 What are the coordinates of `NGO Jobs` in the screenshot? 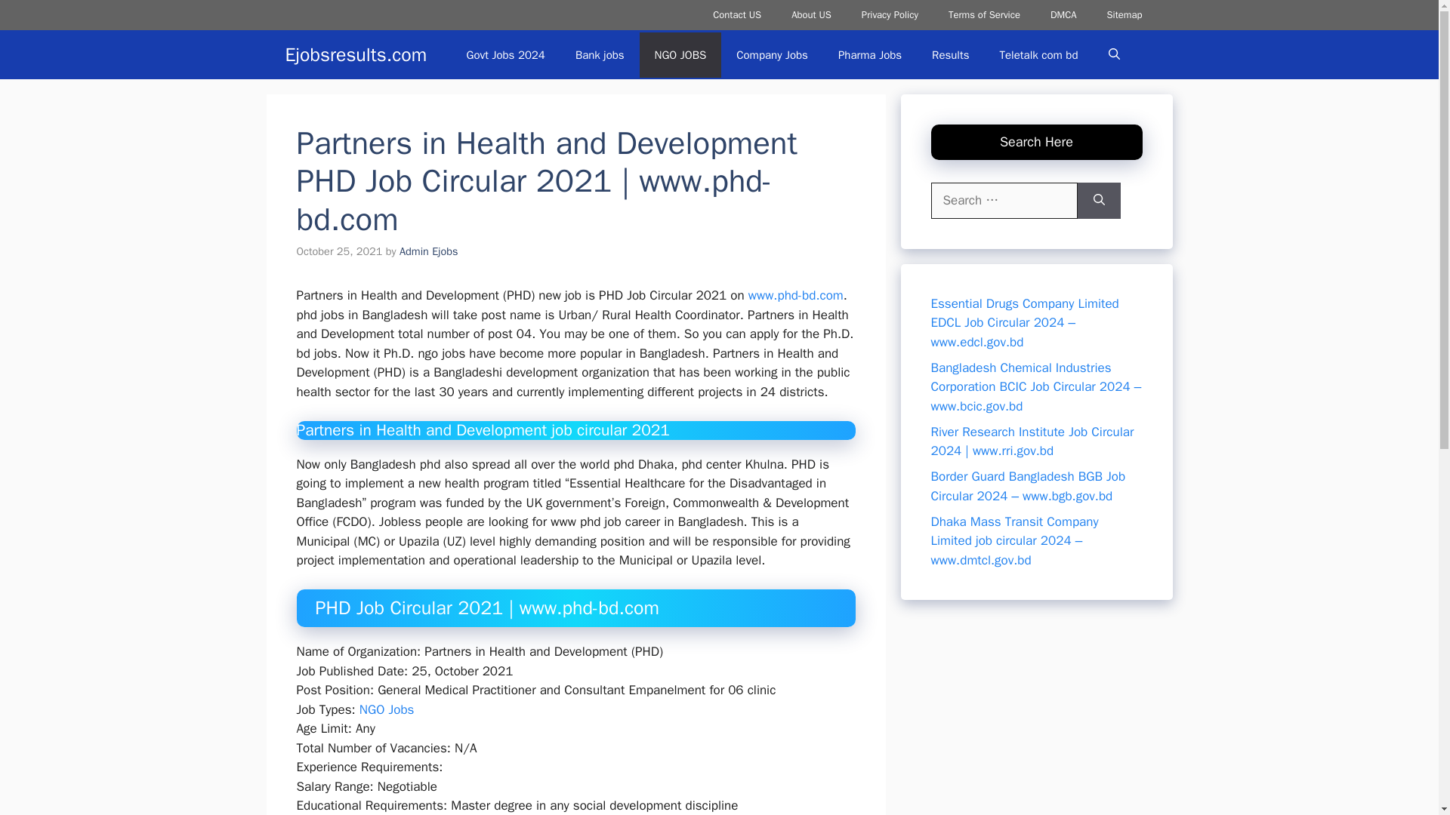 It's located at (387, 709).